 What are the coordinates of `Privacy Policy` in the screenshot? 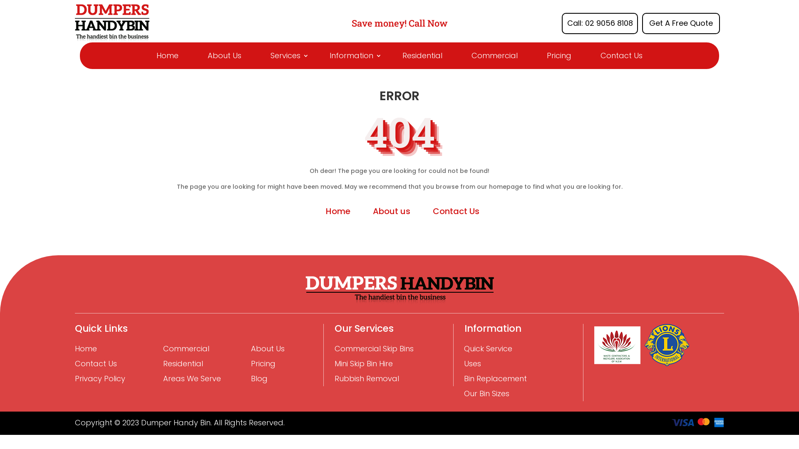 It's located at (100, 379).